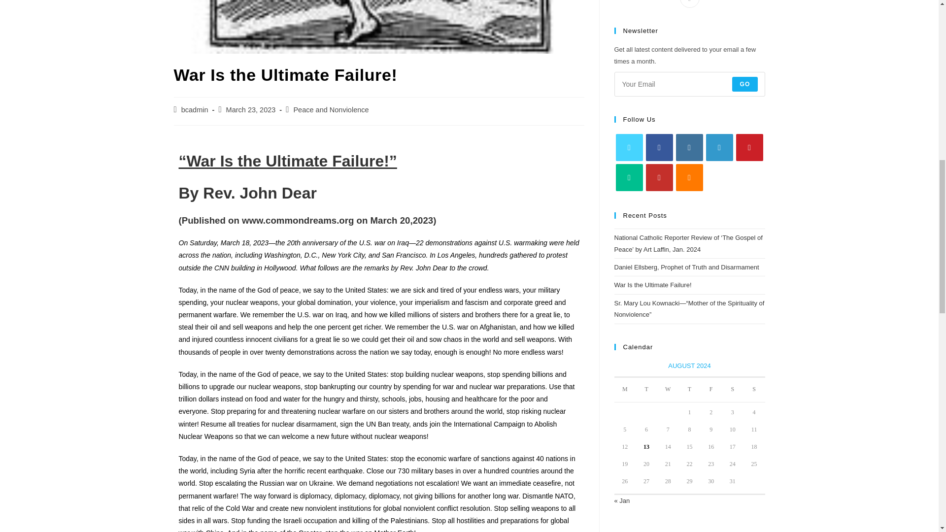  Describe the element at coordinates (732, 390) in the screenshot. I see `Saturday` at that location.